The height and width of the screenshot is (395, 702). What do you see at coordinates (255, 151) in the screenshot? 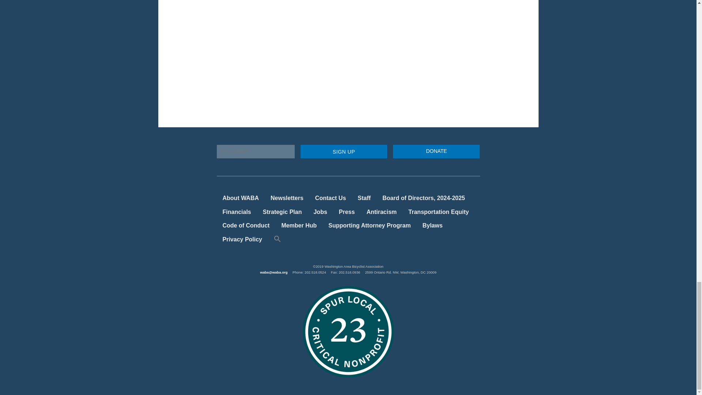
I see `Email` at bounding box center [255, 151].